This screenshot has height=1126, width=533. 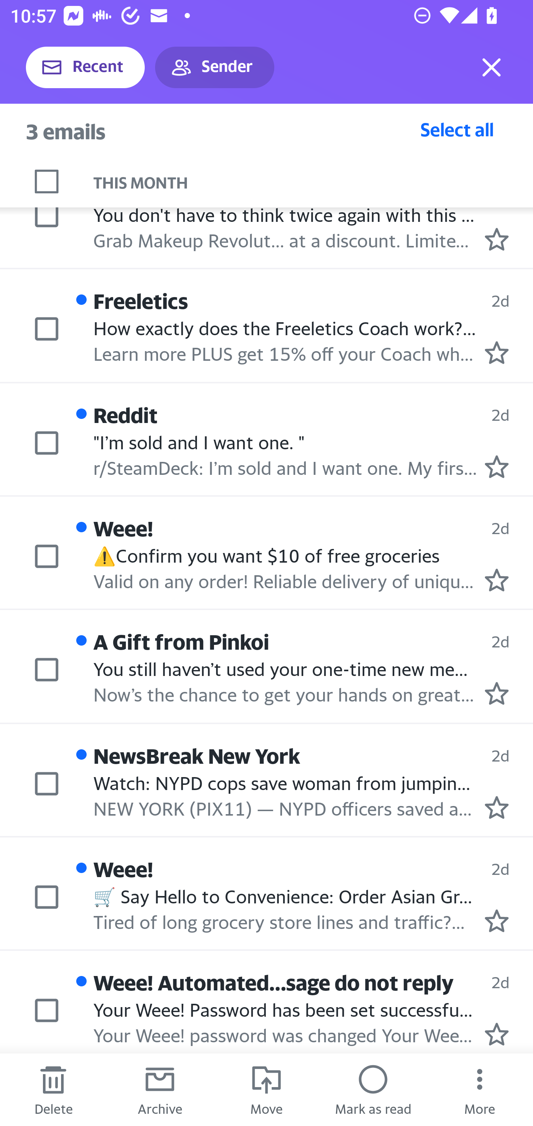 What do you see at coordinates (53, 1090) in the screenshot?
I see `Delete` at bounding box center [53, 1090].